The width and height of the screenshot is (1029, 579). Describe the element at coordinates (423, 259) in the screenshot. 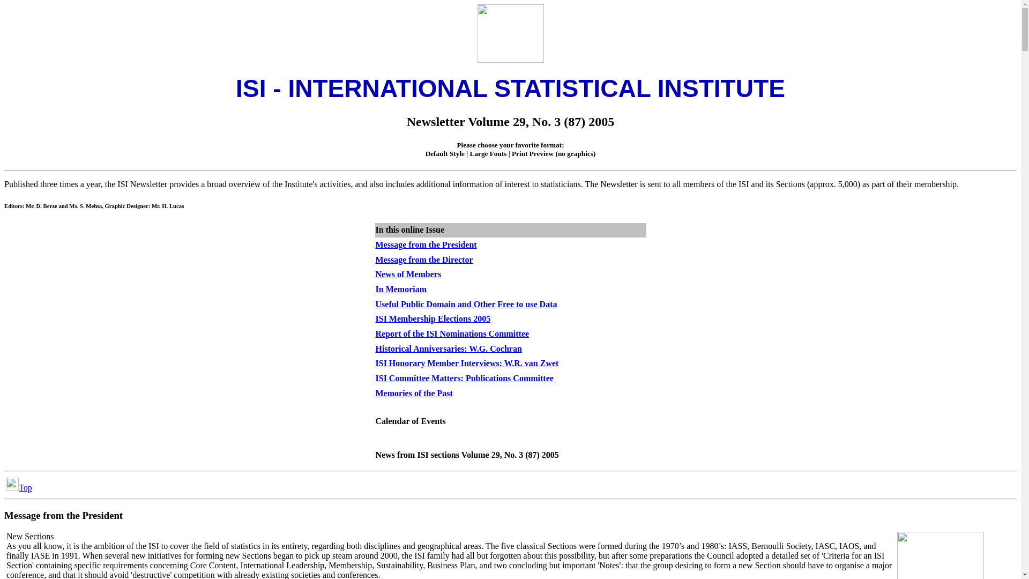

I see `Message from the Director` at that location.